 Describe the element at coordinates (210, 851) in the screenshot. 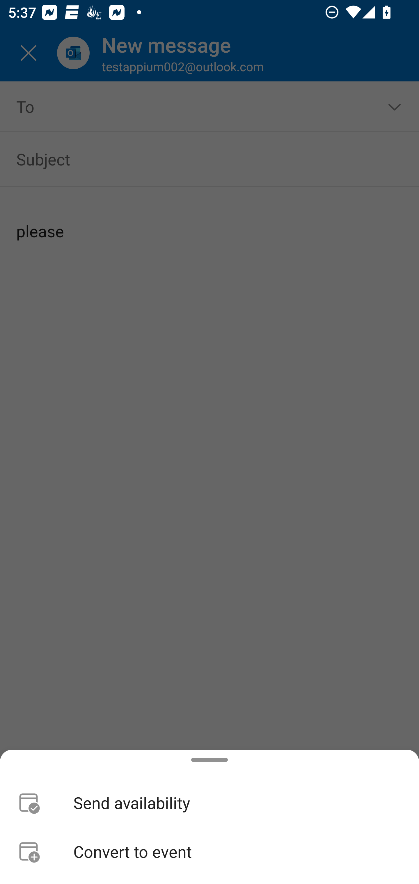

I see `Convert to event` at that location.